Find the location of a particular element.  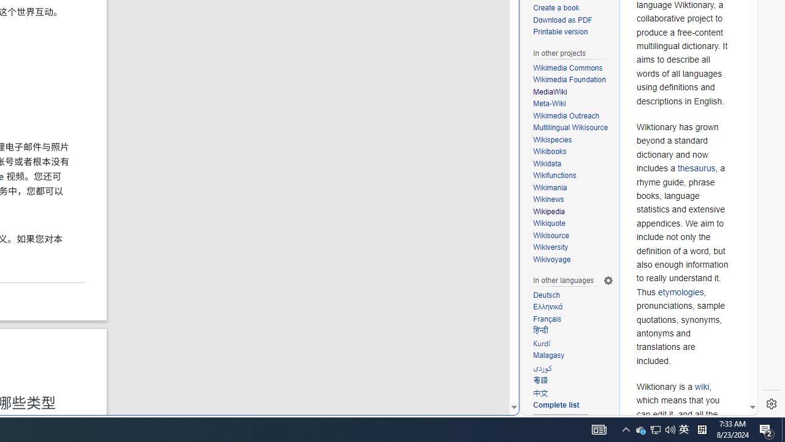

Wikidata is located at coordinates (573, 164).